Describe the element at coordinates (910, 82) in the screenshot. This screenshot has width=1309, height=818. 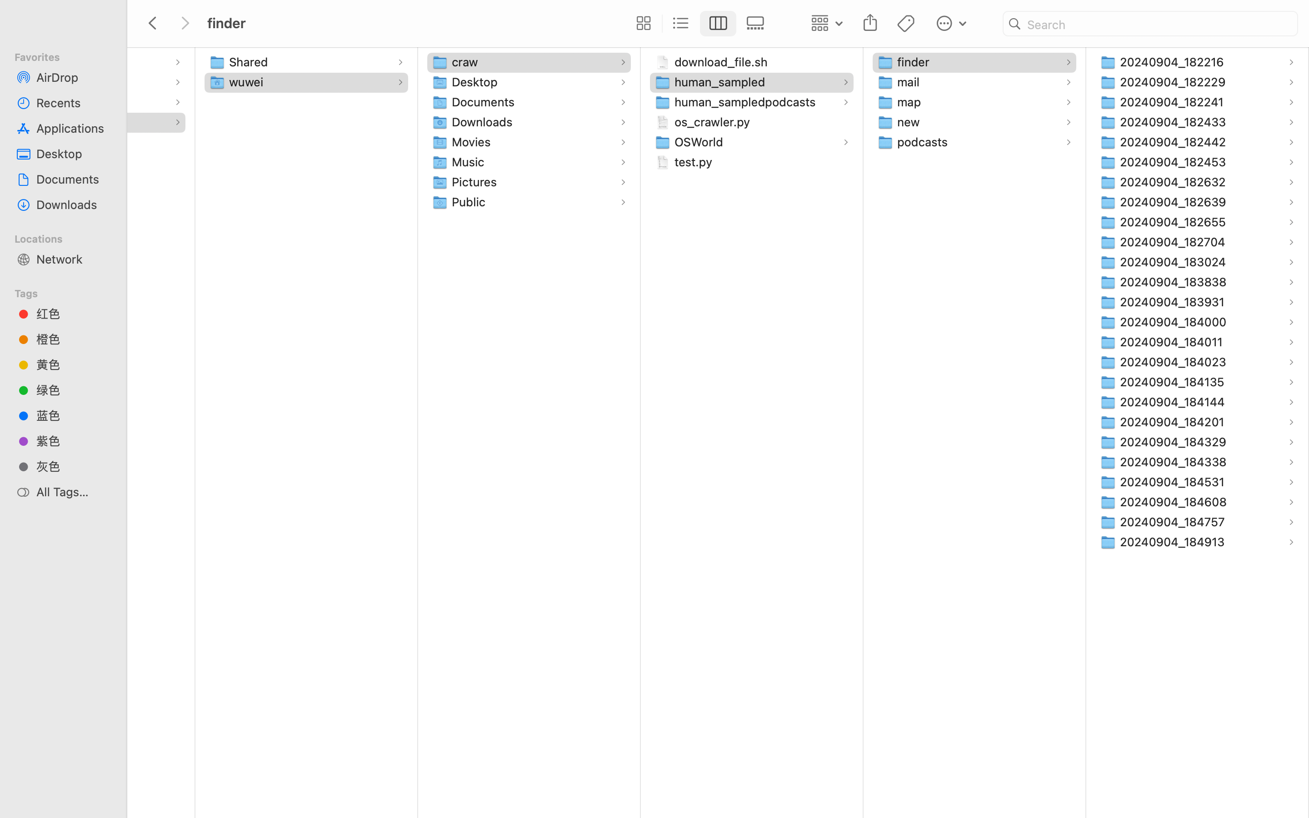
I see `mail` at that location.